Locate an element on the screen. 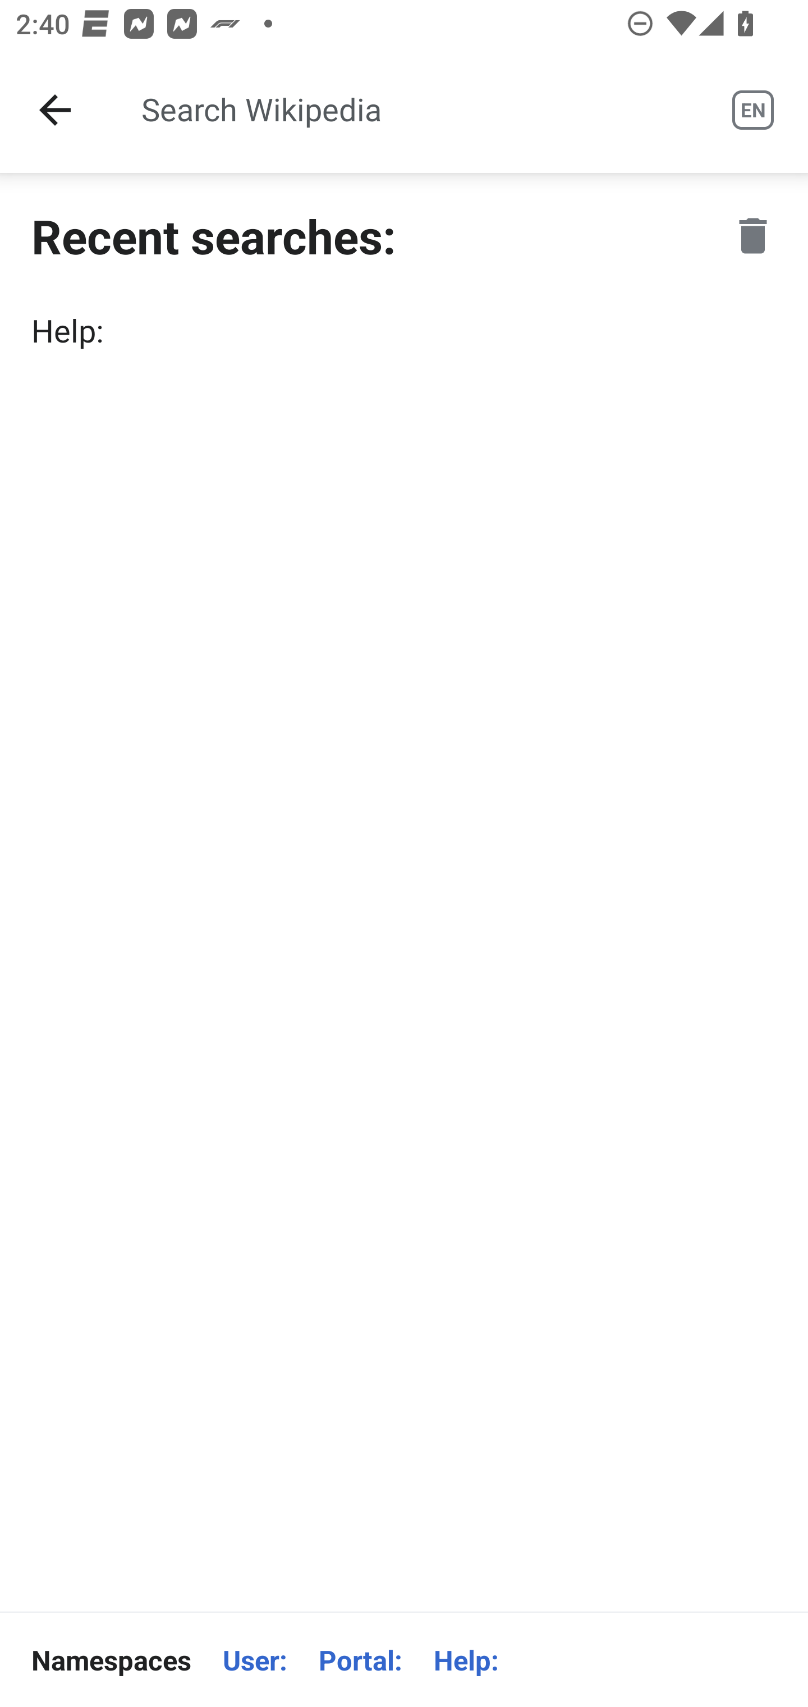 The image size is (808, 1707). Navigate up is located at coordinates (55, 110).